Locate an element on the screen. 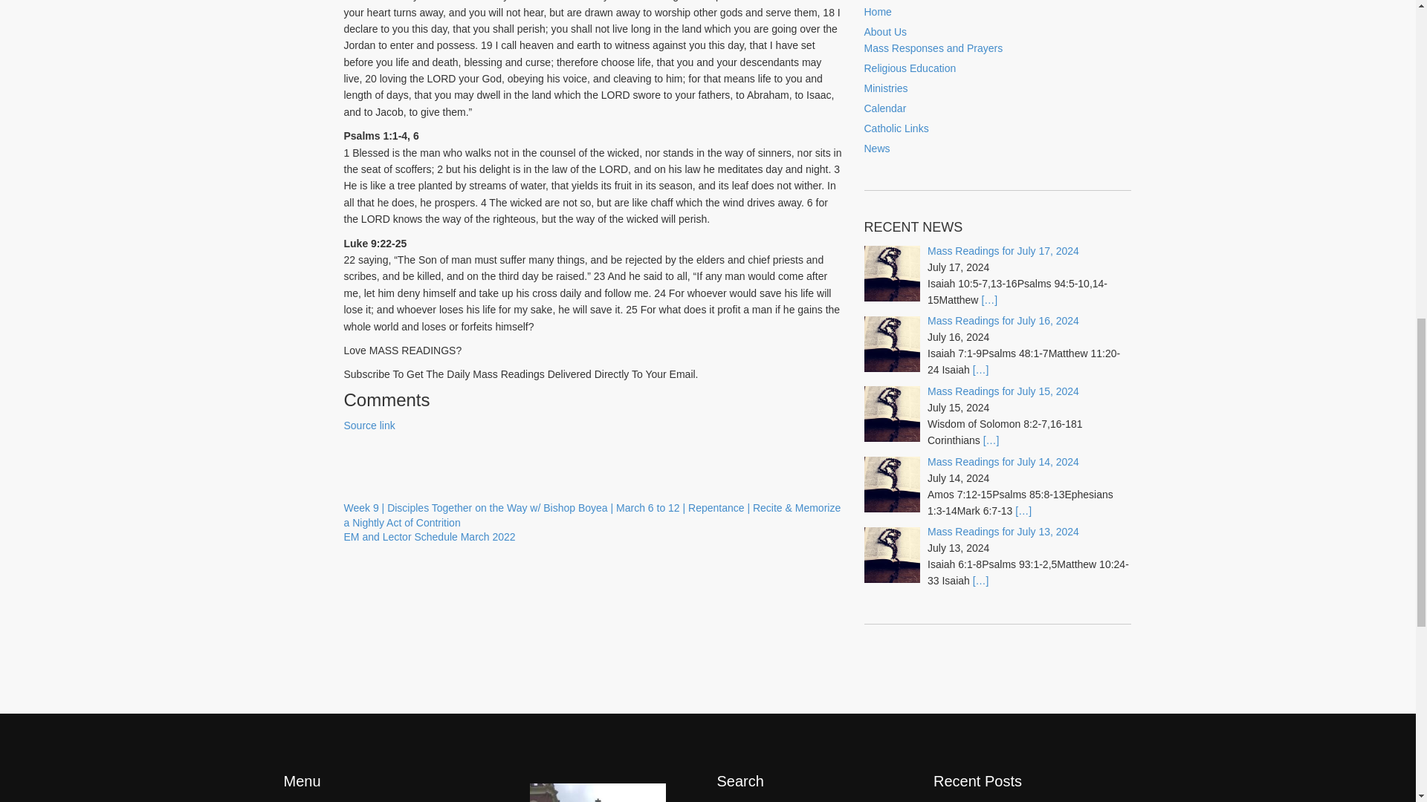 Image resolution: width=1427 pixels, height=802 pixels. Catholic Links is located at coordinates (1003, 532).